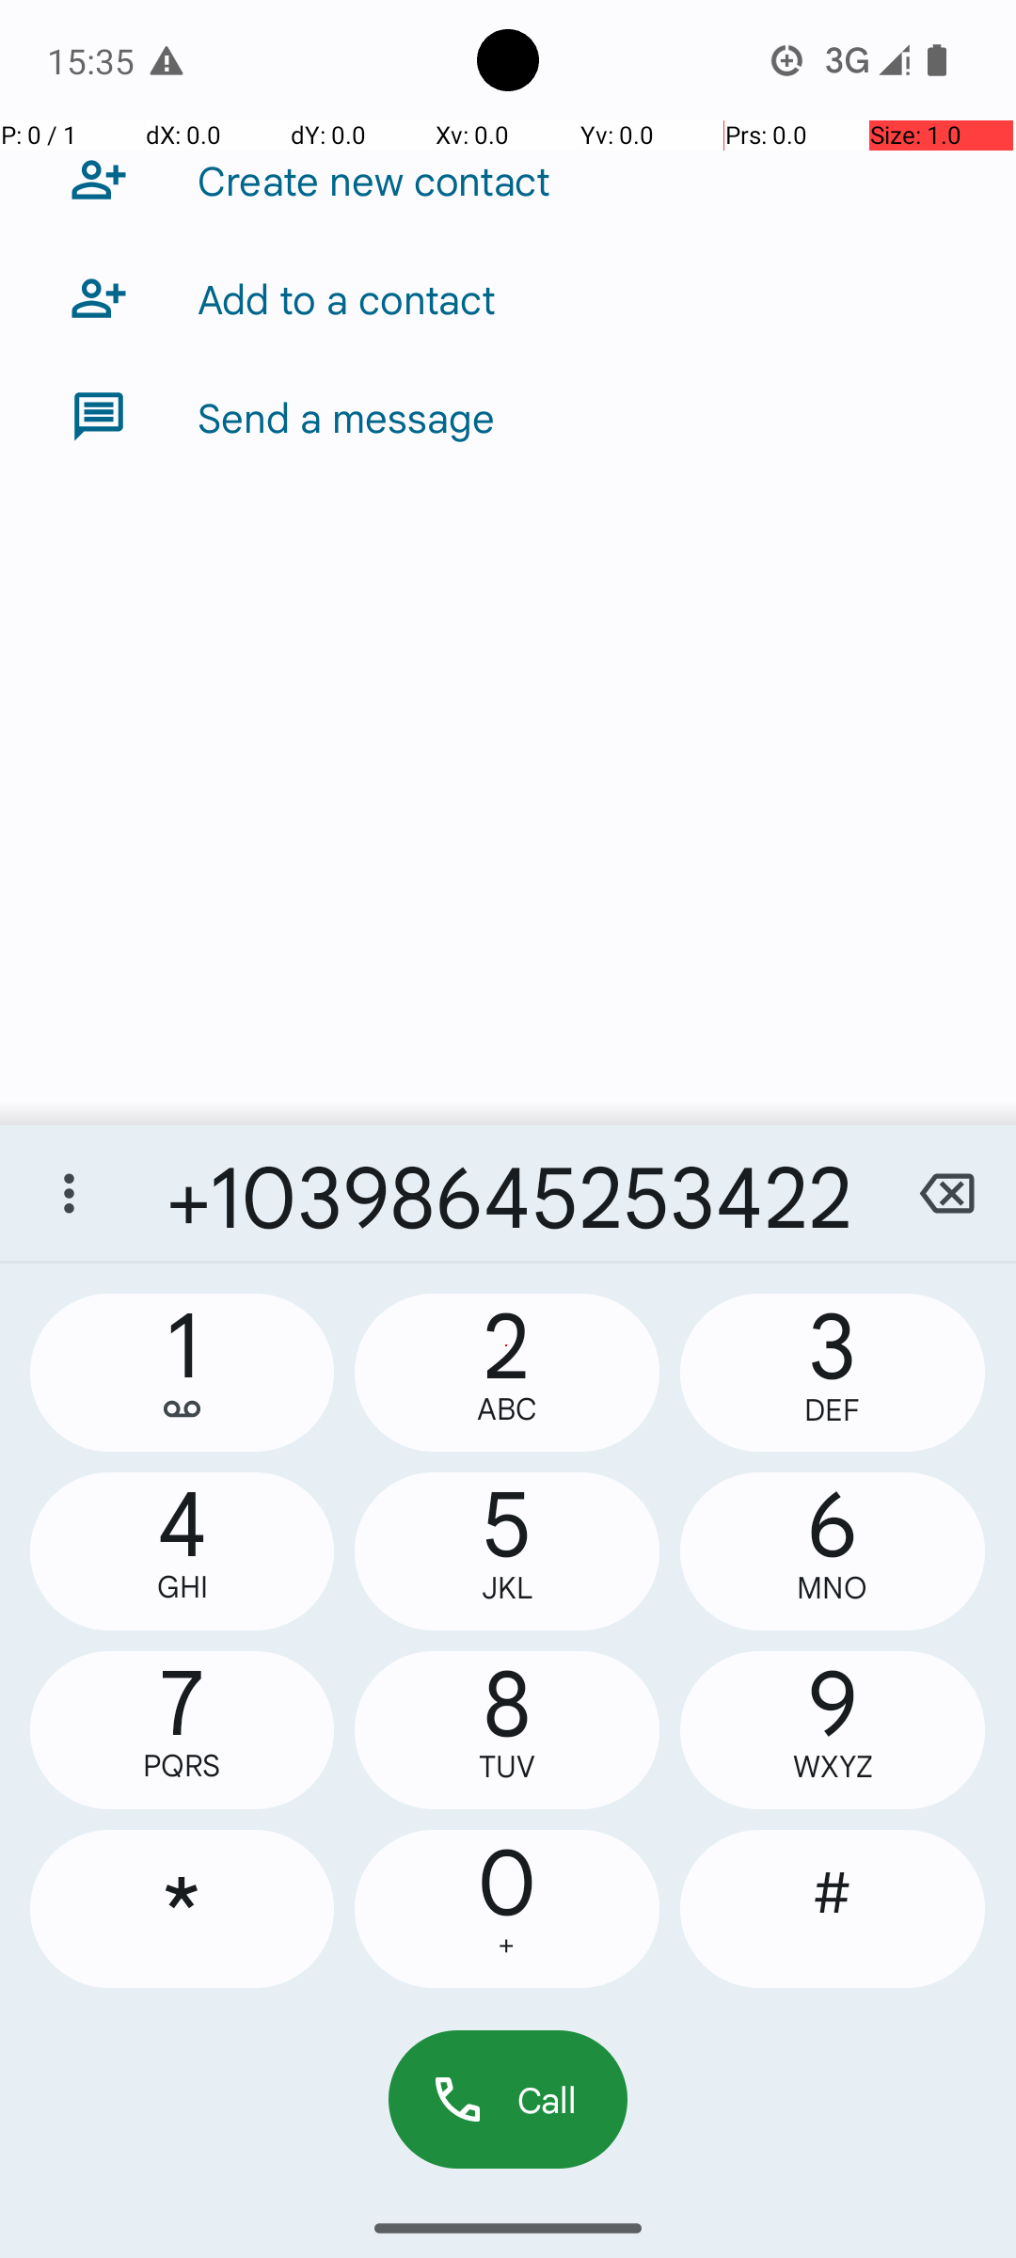  Describe the element at coordinates (183, 1730) in the screenshot. I see `7,PQRS` at that location.